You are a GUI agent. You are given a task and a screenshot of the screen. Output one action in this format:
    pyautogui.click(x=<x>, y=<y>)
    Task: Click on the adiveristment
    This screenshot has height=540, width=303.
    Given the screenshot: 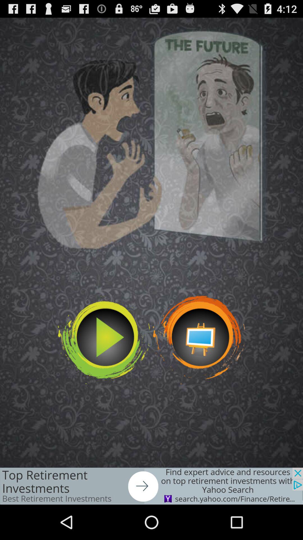 What is the action you would take?
    pyautogui.click(x=151, y=486)
    